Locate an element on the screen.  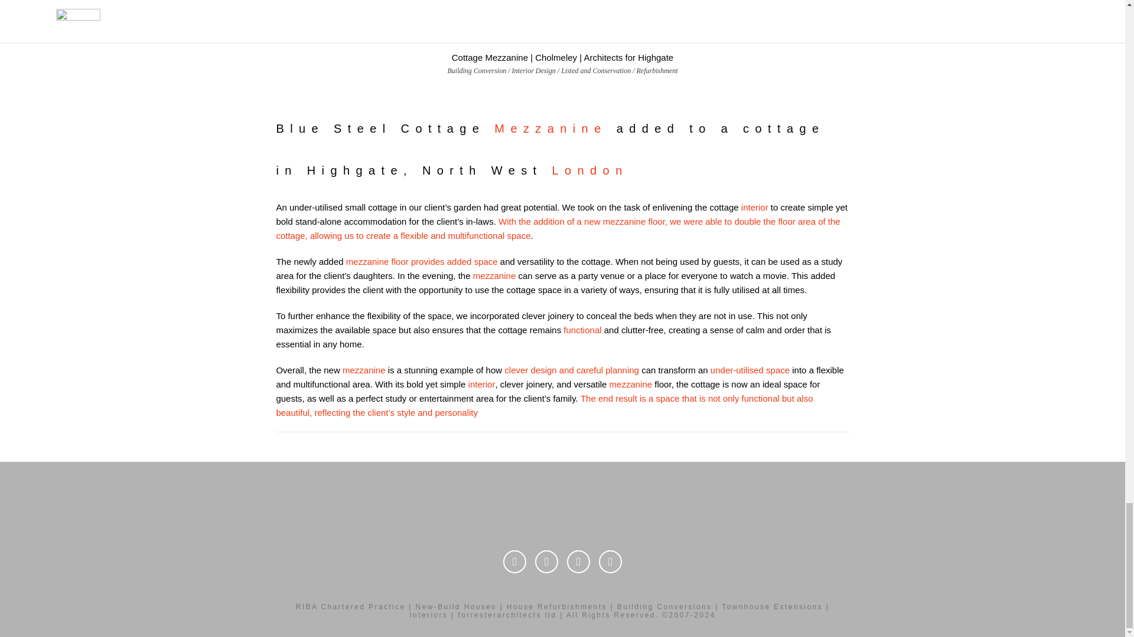
functional is located at coordinates (582, 330).